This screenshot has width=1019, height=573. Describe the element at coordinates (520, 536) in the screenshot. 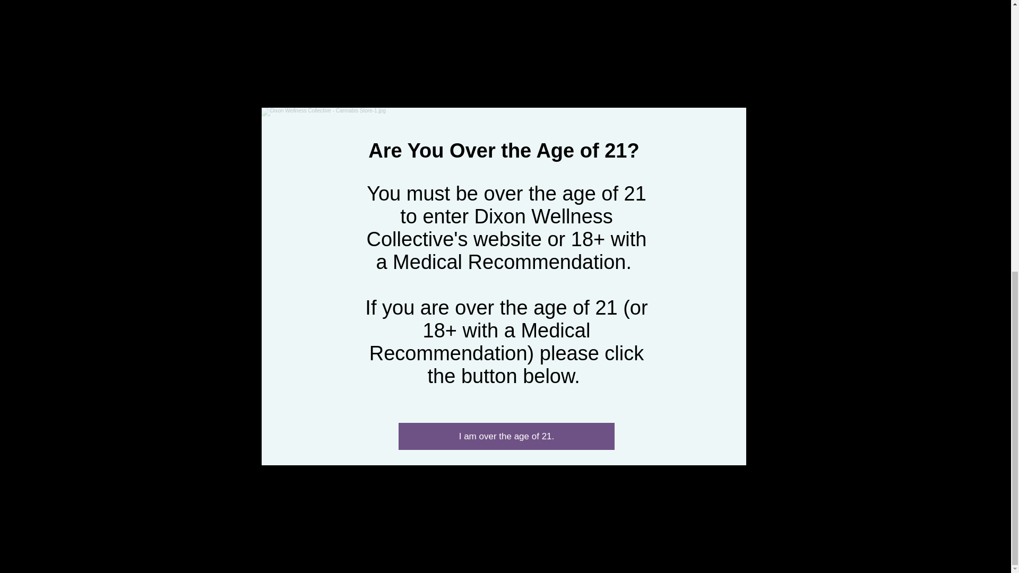

I see `Privacy Policy` at that location.